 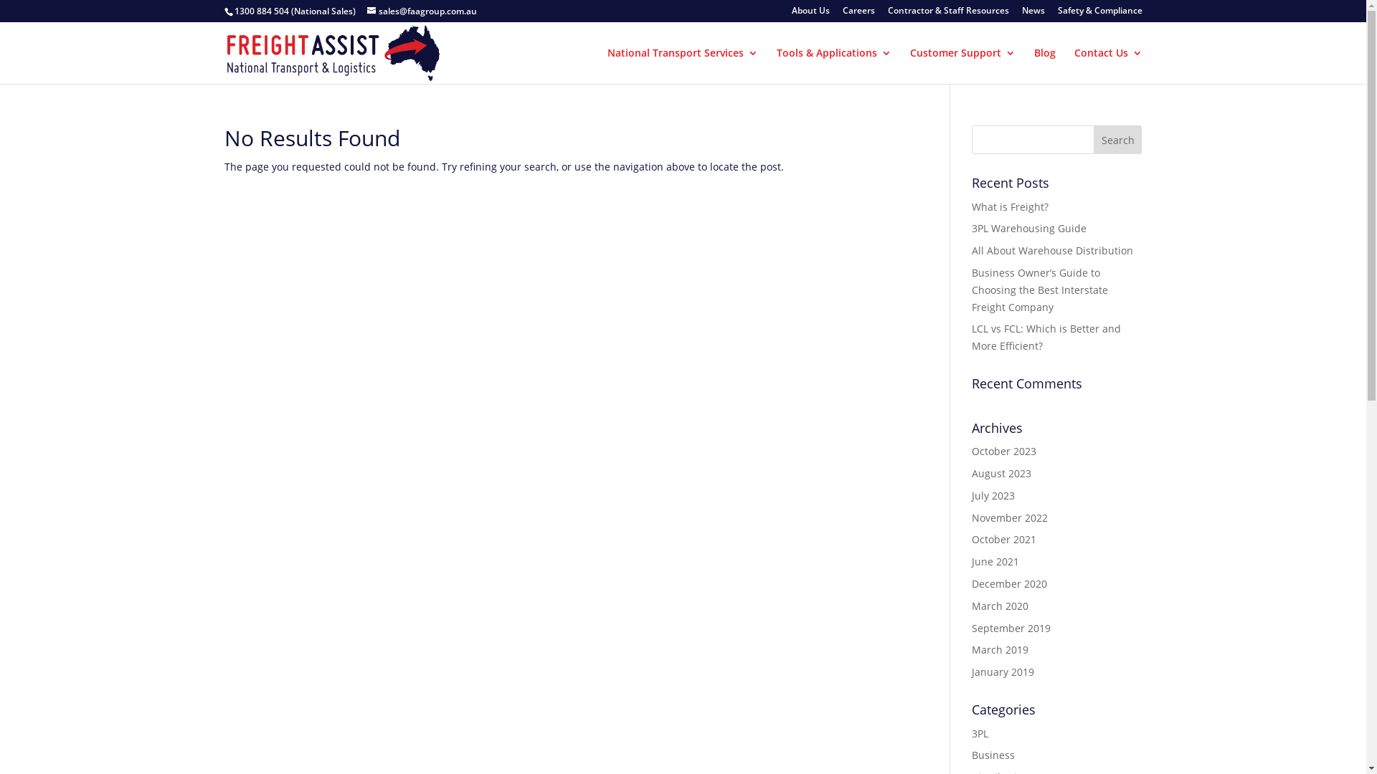 I want to click on October 2023, so click(x=1004, y=451).